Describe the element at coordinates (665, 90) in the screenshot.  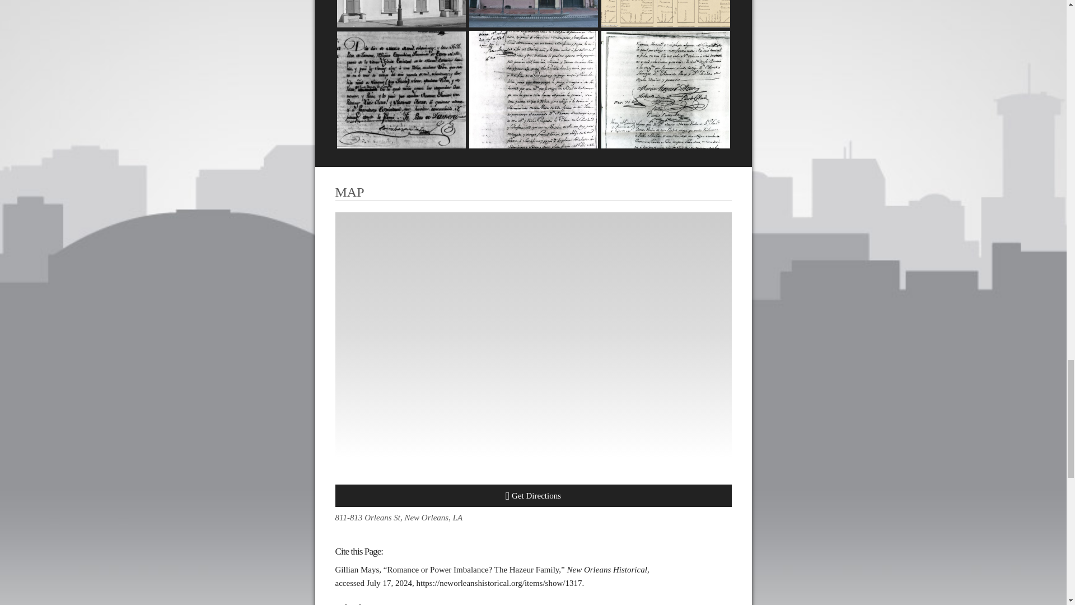
I see `Marie Hazeur Slave Sale- Part 2` at that location.